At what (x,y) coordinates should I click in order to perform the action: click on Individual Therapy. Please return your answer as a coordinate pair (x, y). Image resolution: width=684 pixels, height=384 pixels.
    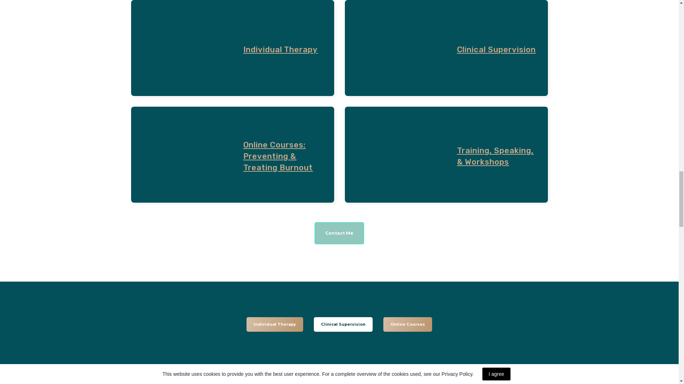
    Looking at the image, I should click on (280, 50).